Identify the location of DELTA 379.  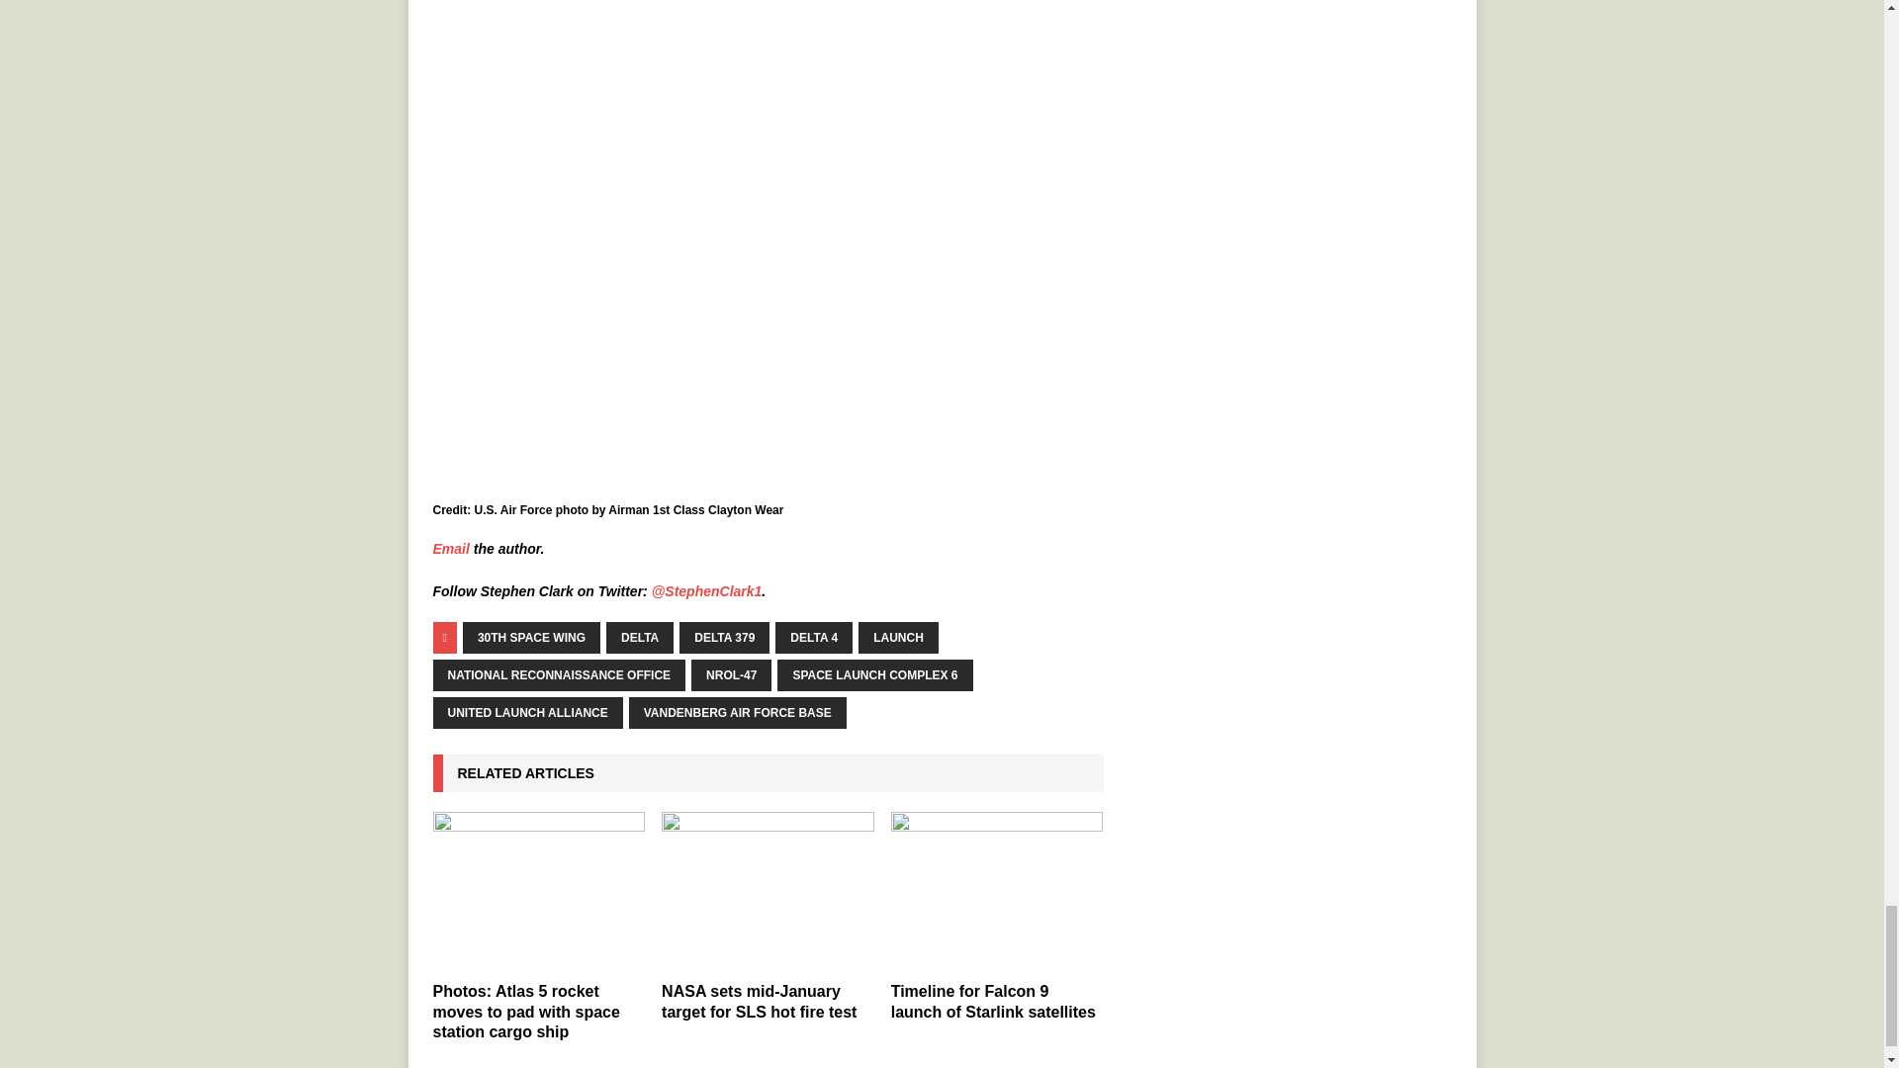
(724, 637).